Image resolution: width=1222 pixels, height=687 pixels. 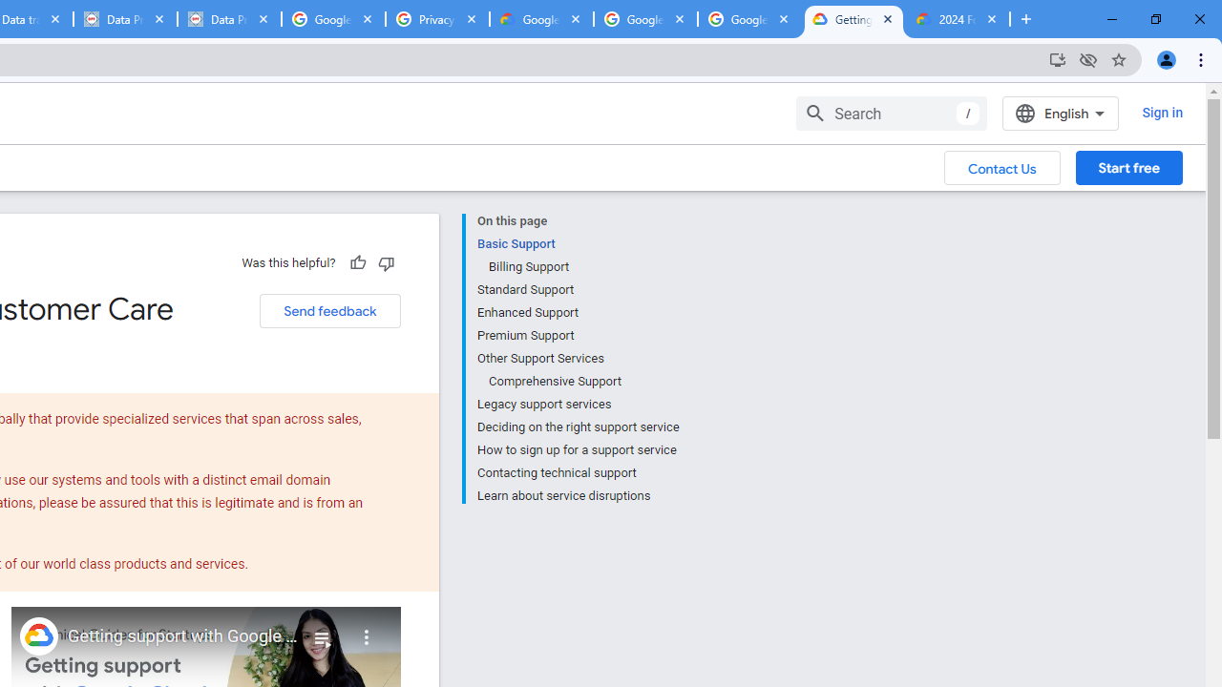 What do you see at coordinates (748, 19) in the screenshot?
I see `Google Workspace - Specific Terms` at bounding box center [748, 19].